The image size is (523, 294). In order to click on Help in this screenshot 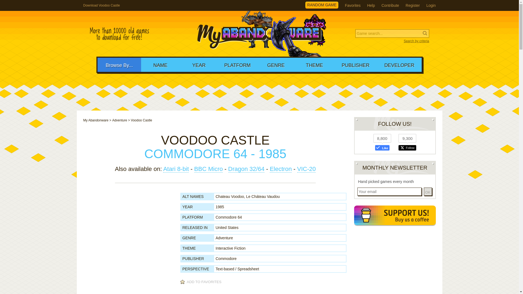, I will do `click(371, 5)`.